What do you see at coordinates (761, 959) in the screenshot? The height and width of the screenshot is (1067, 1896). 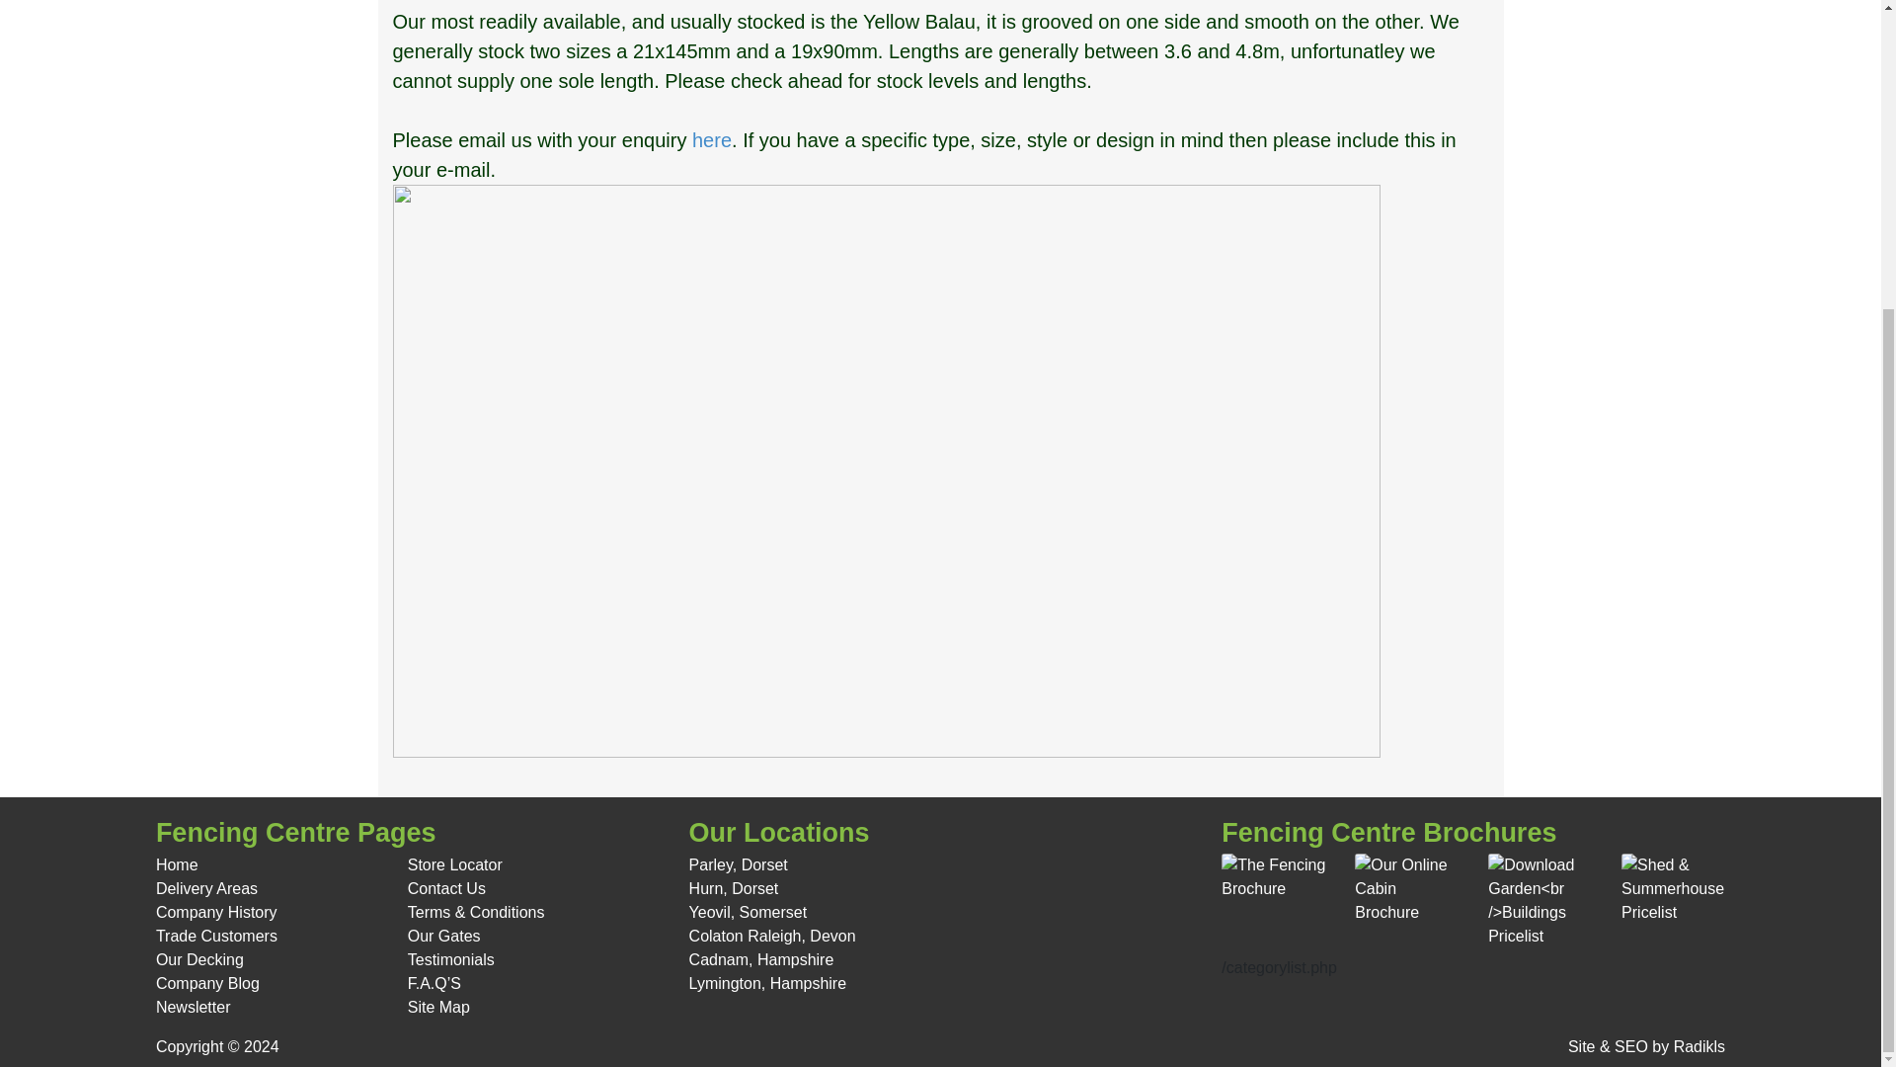 I see `The Fencing Centre in Cadnam, New Forest` at bounding box center [761, 959].